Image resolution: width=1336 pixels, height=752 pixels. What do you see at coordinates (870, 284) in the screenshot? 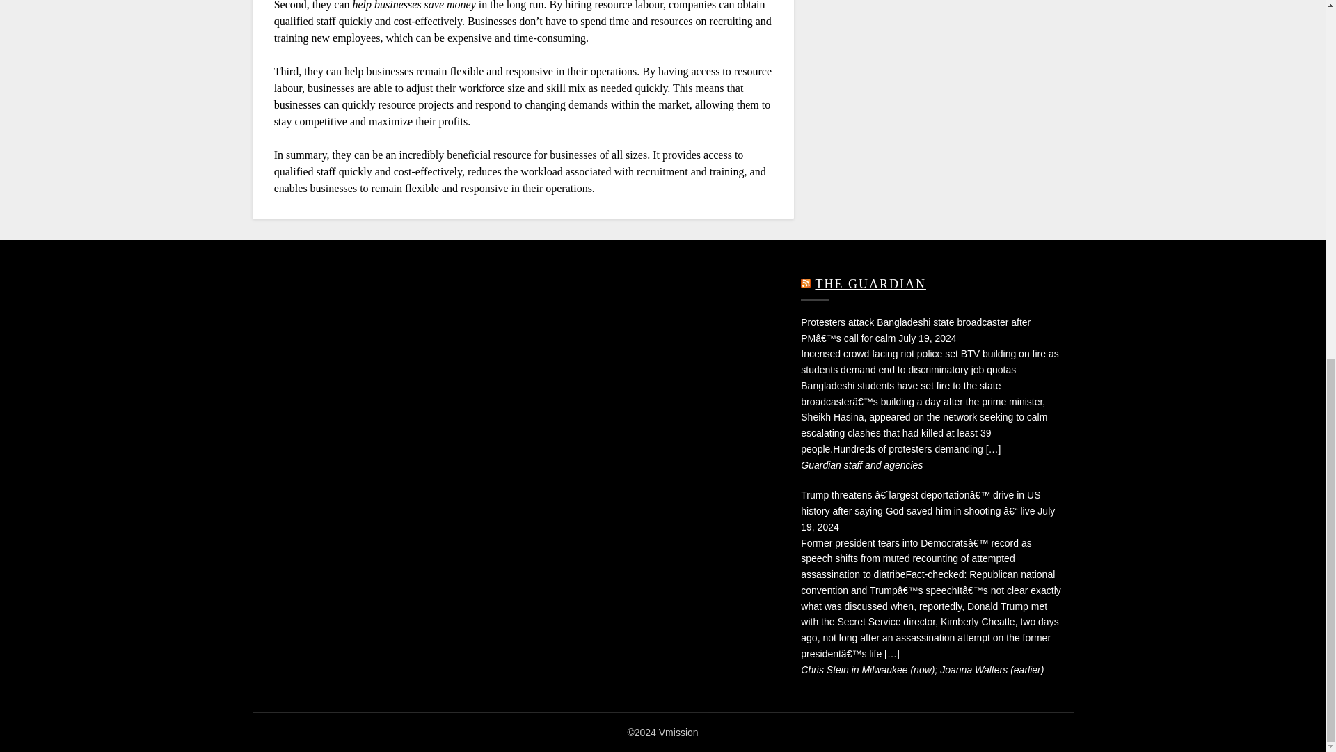
I see `THE GUARDIAN` at bounding box center [870, 284].